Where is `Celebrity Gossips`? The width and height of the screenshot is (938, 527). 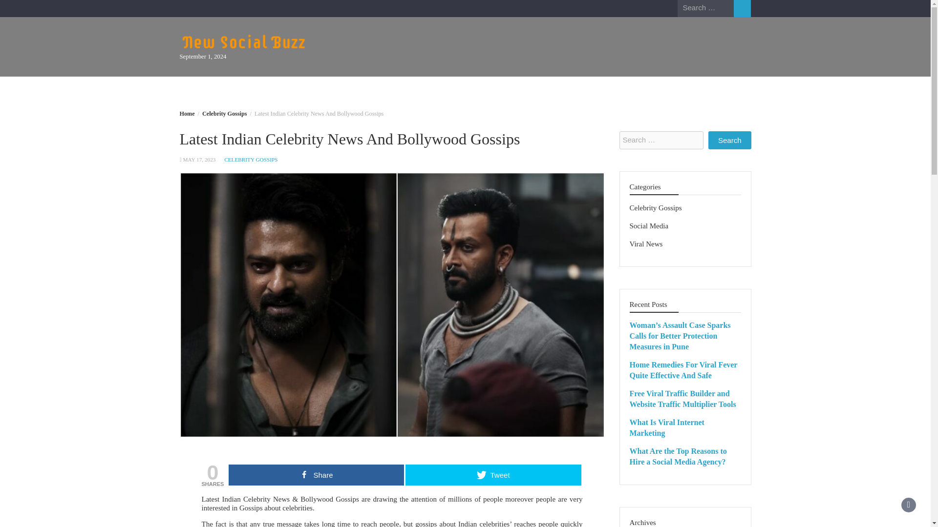
Celebrity Gossips is located at coordinates (224, 113).